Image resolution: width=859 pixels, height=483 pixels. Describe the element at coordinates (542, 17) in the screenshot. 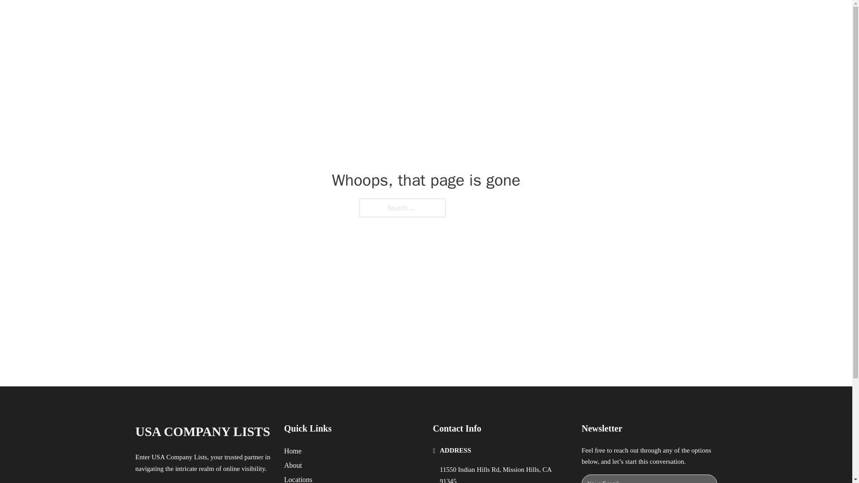

I see `HOME` at that location.